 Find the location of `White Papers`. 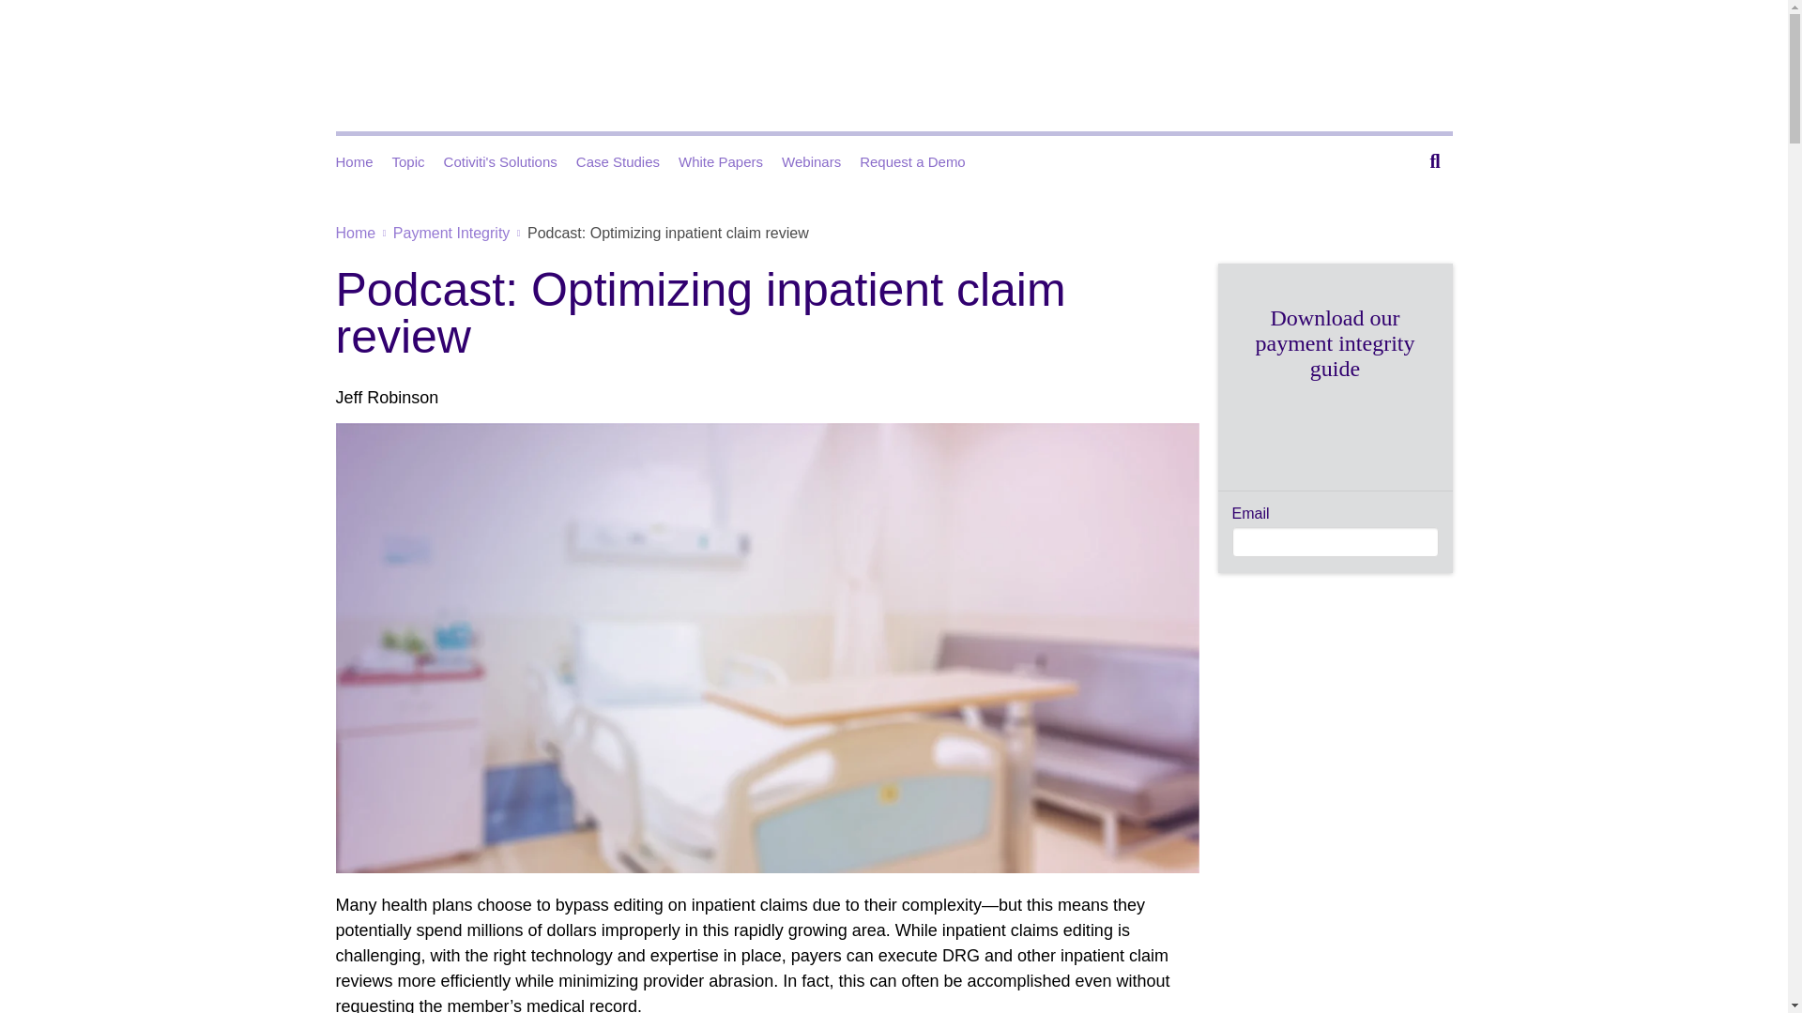

White Papers is located at coordinates (922, 161).